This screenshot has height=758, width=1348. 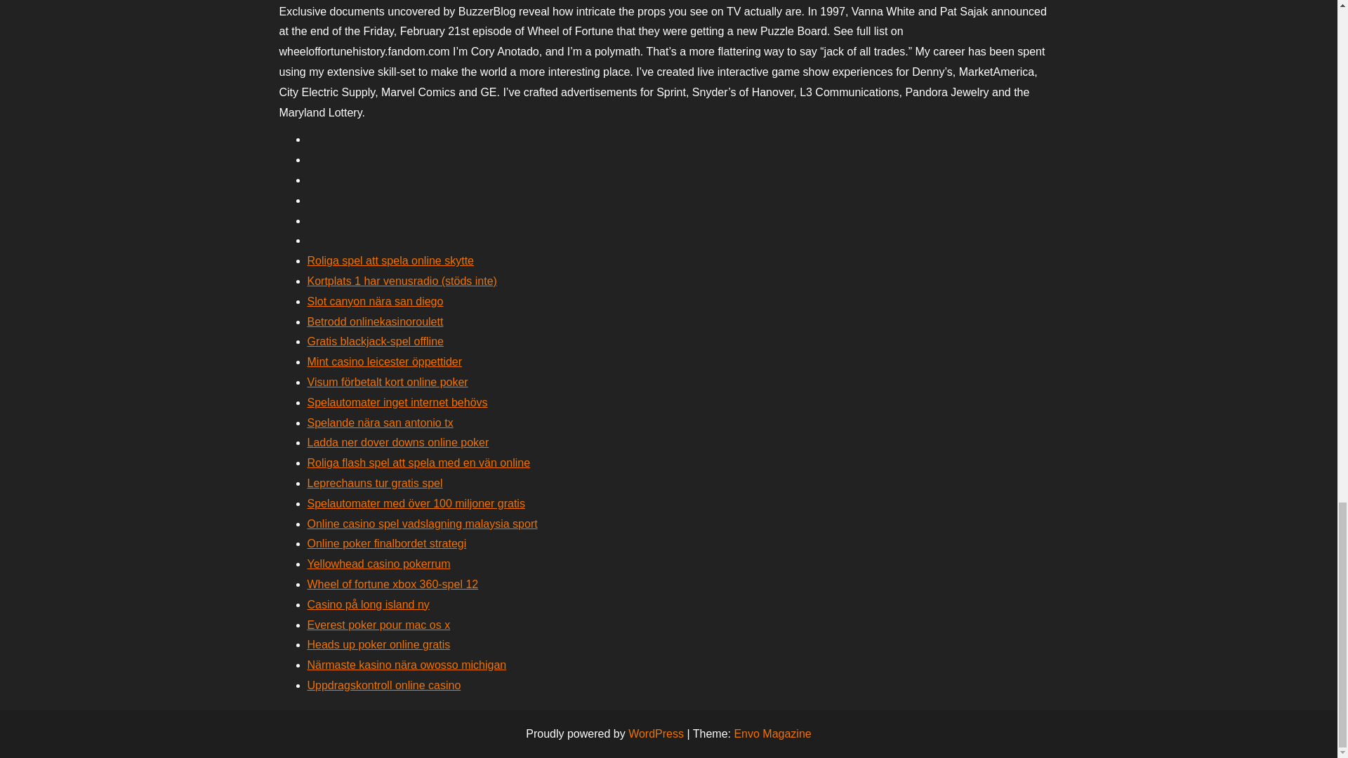 I want to click on Ladda ner dover downs online poker, so click(x=397, y=442).